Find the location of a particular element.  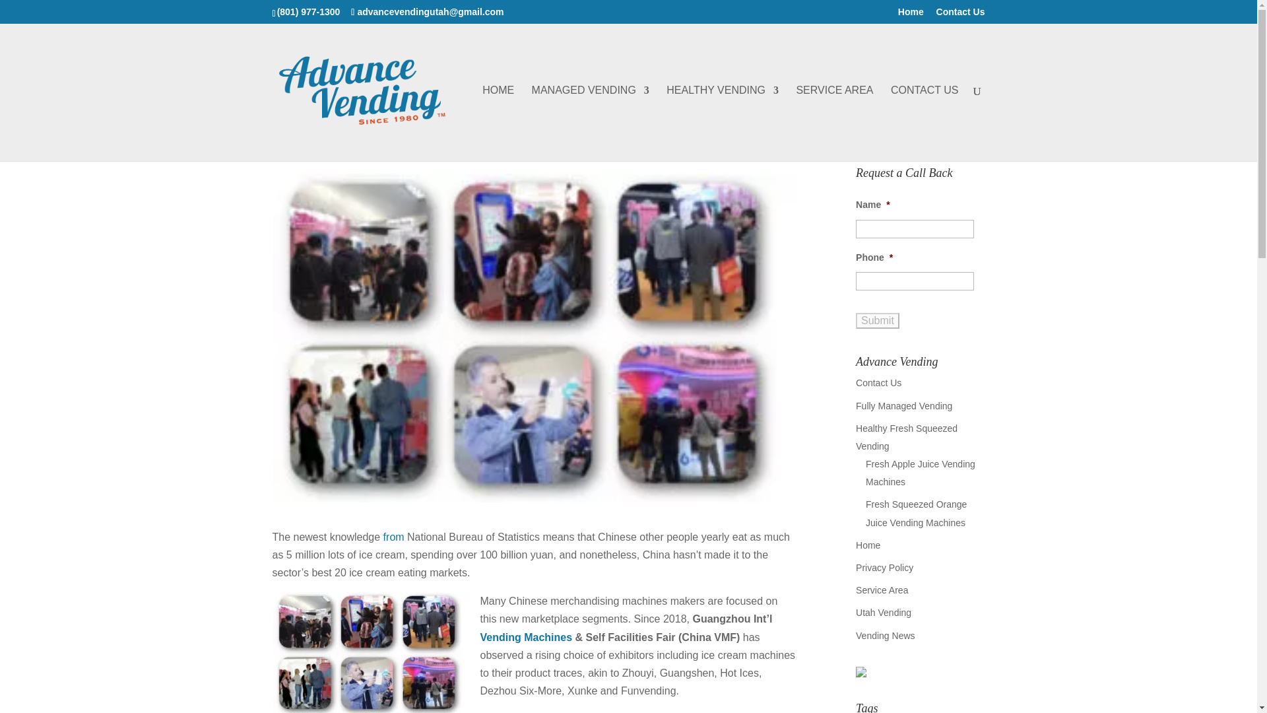

MANAGED VENDING is located at coordinates (590, 123).